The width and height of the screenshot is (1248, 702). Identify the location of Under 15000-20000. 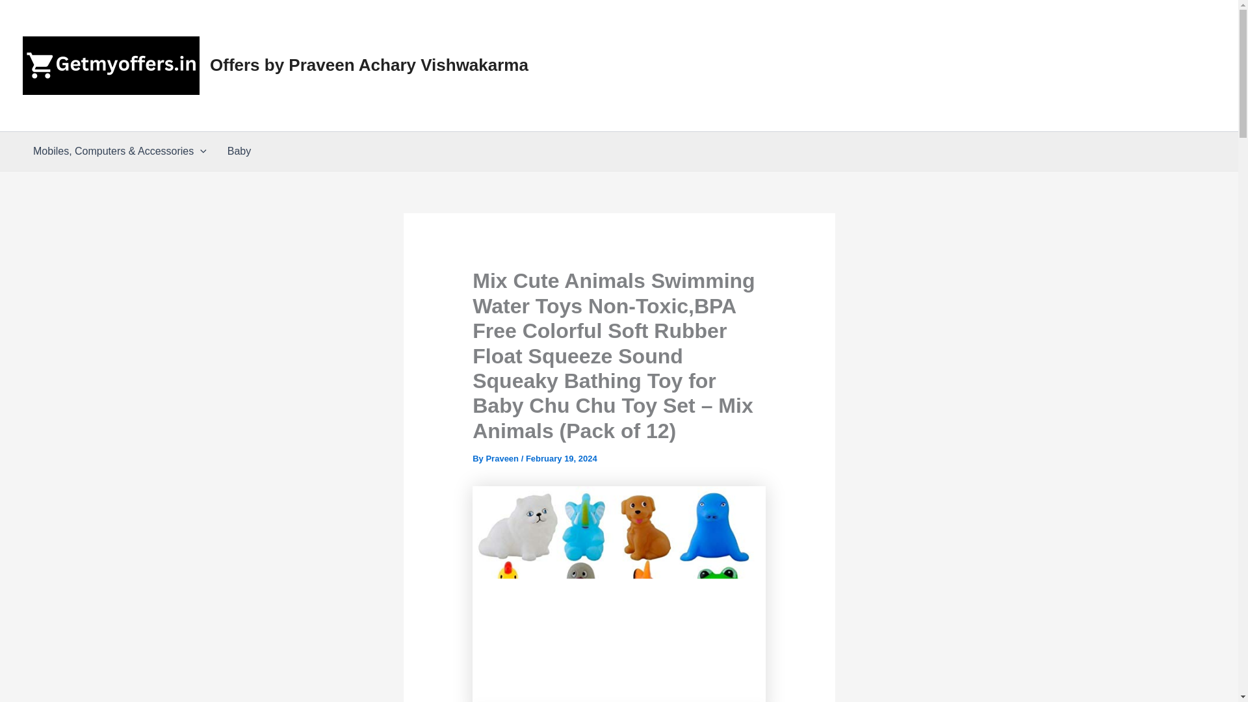
(819, 98).